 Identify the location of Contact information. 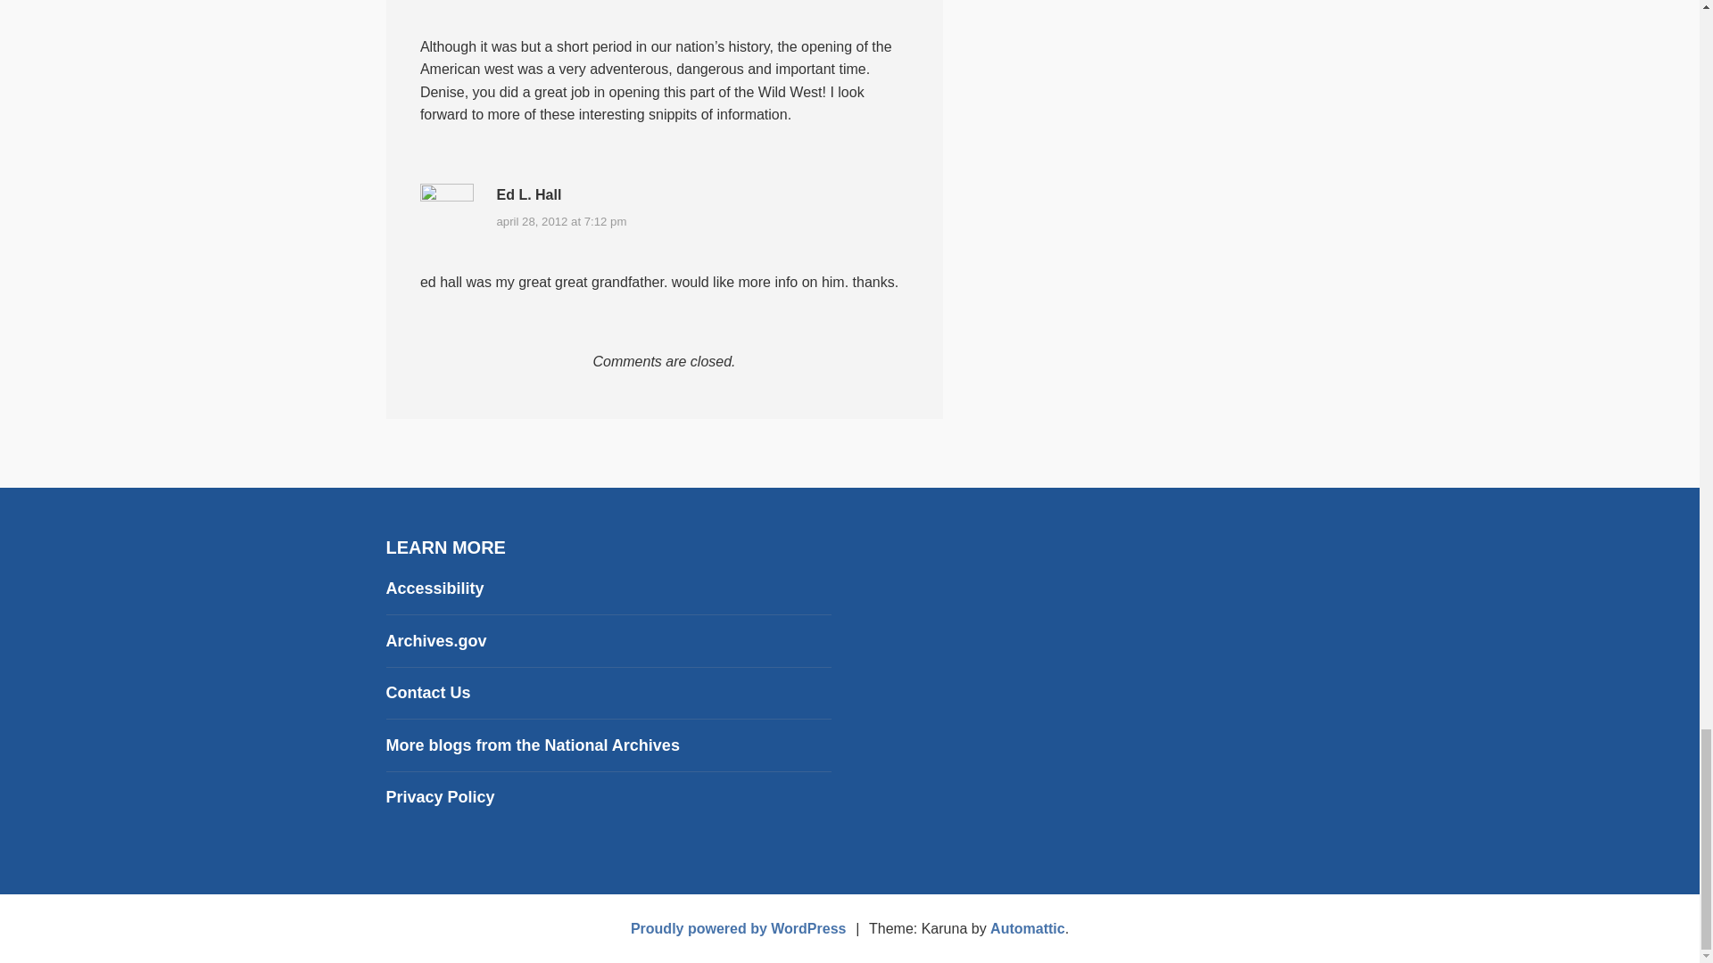
(427, 692).